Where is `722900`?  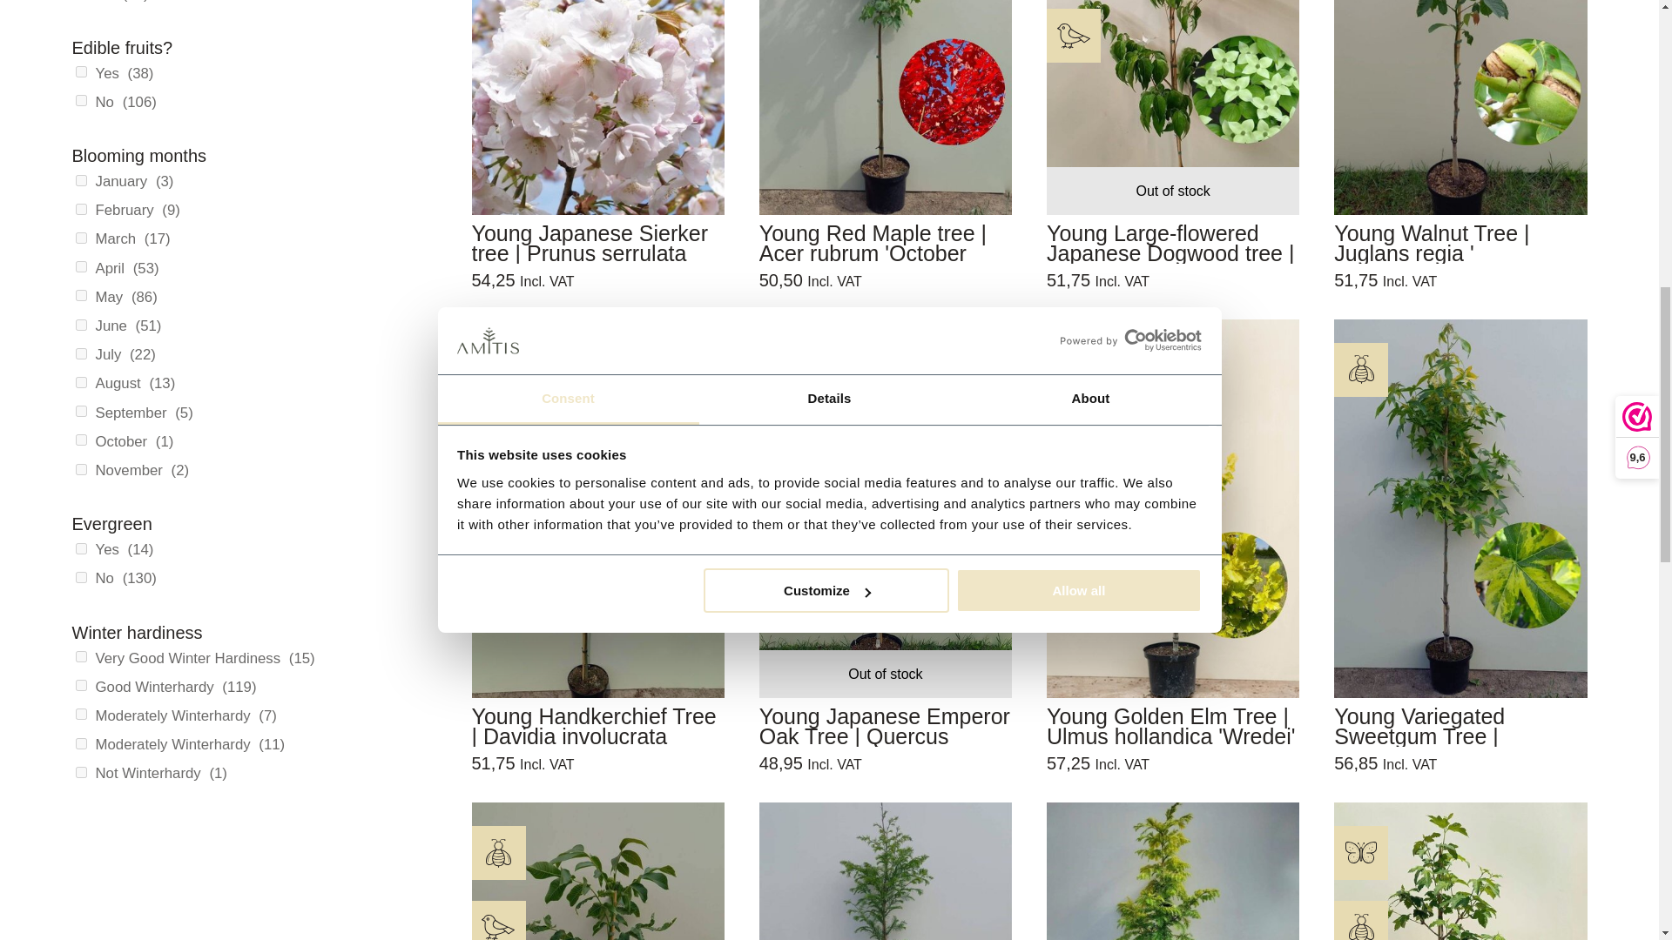 722900 is located at coordinates (80, 266).